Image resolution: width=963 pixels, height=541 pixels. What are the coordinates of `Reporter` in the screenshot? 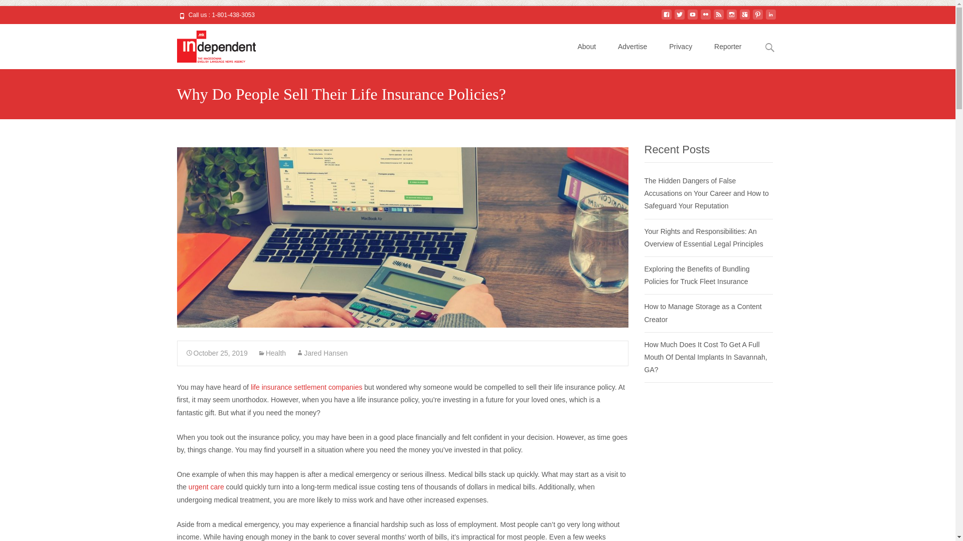 It's located at (727, 46).